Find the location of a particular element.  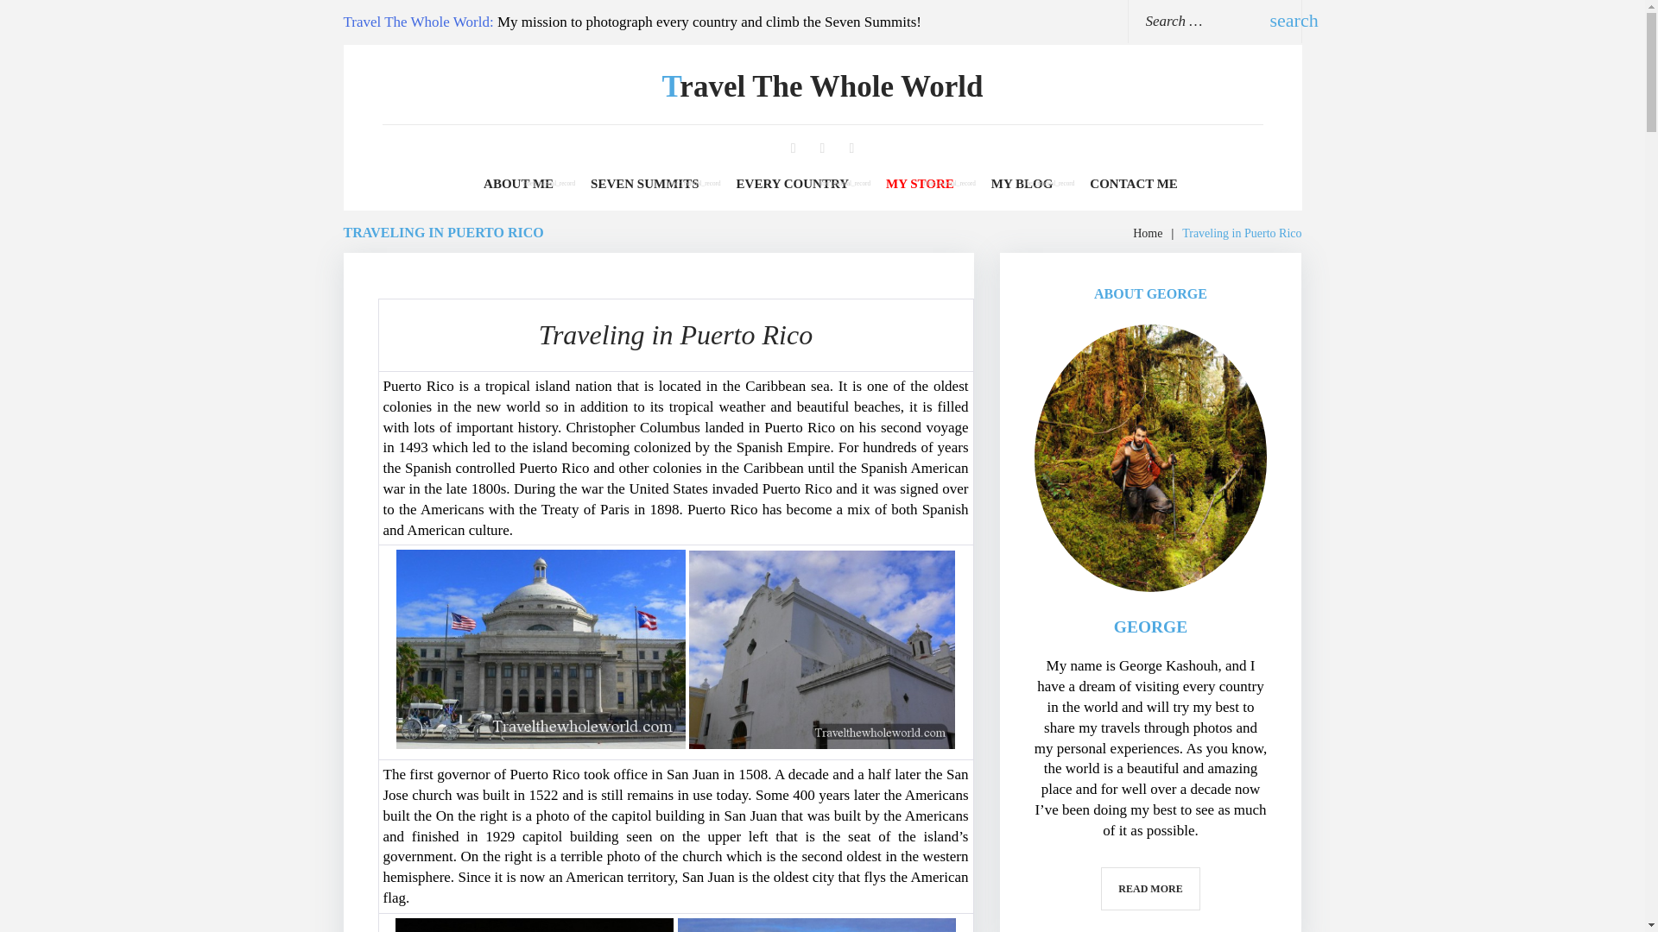

MY STORE is located at coordinates (920, 185).